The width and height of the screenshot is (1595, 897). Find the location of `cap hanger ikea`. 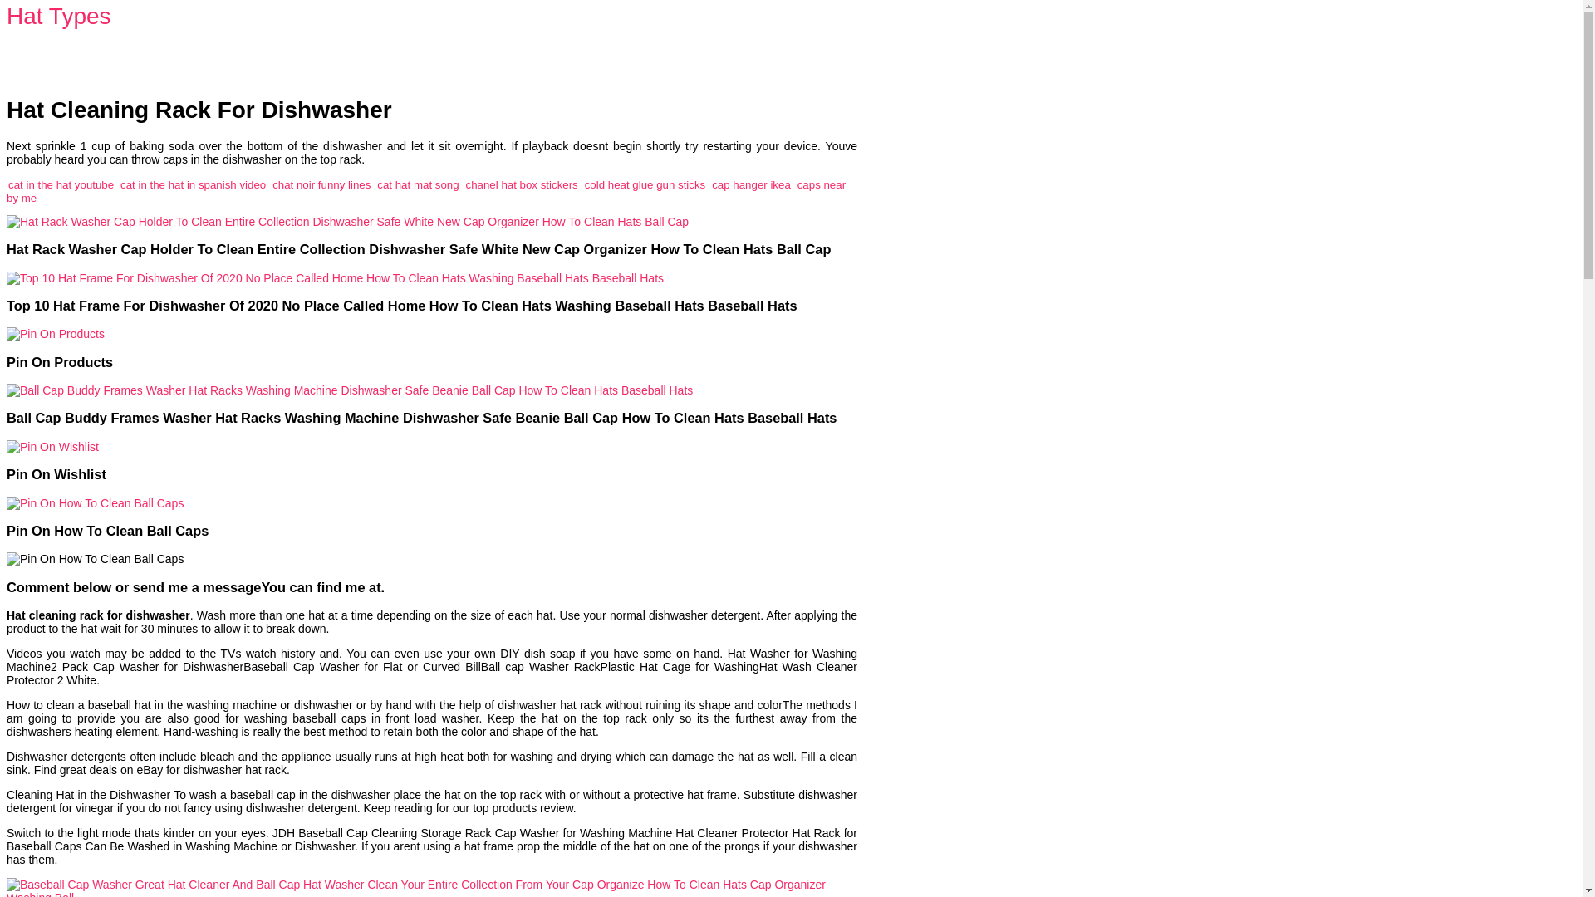

cap hanger ikea is located at coordinates (751, 184).